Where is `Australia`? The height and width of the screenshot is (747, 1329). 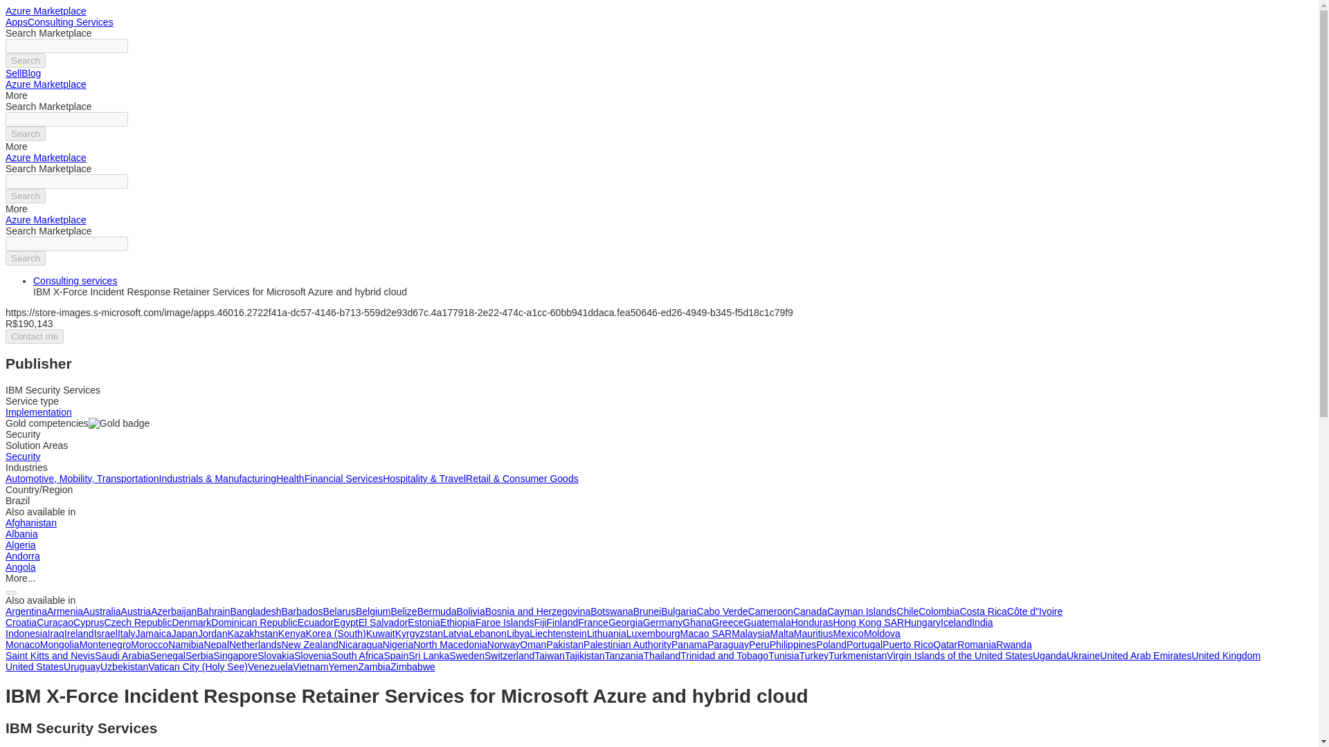
Australia is located at coordinates (101, 611).